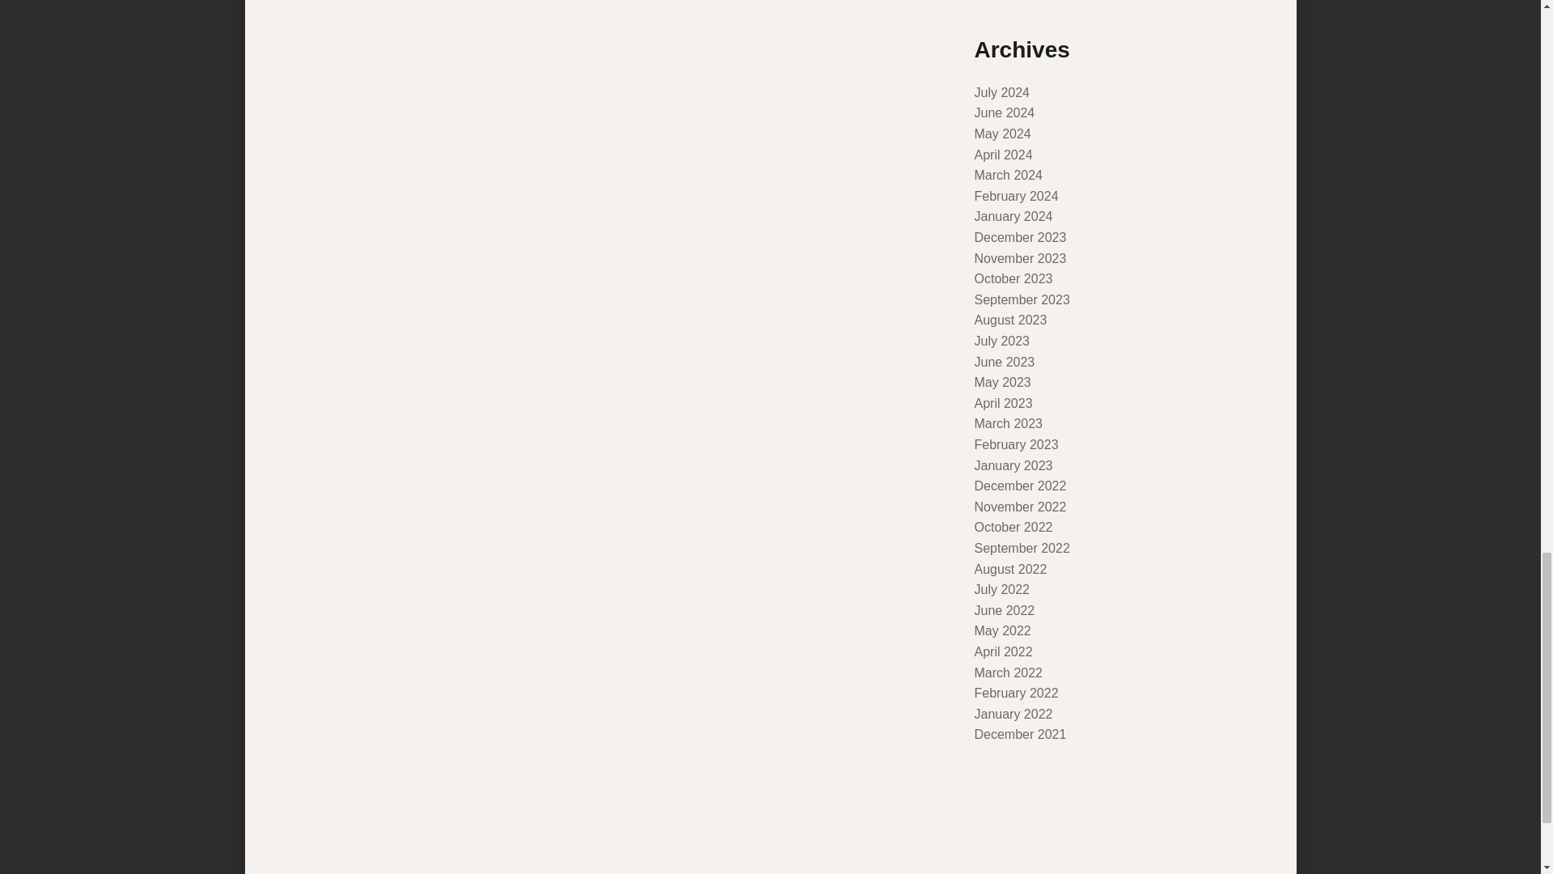 The width and height of the screenshot is (1553, 874). I want to click on June 2024, so click(1003, 112).